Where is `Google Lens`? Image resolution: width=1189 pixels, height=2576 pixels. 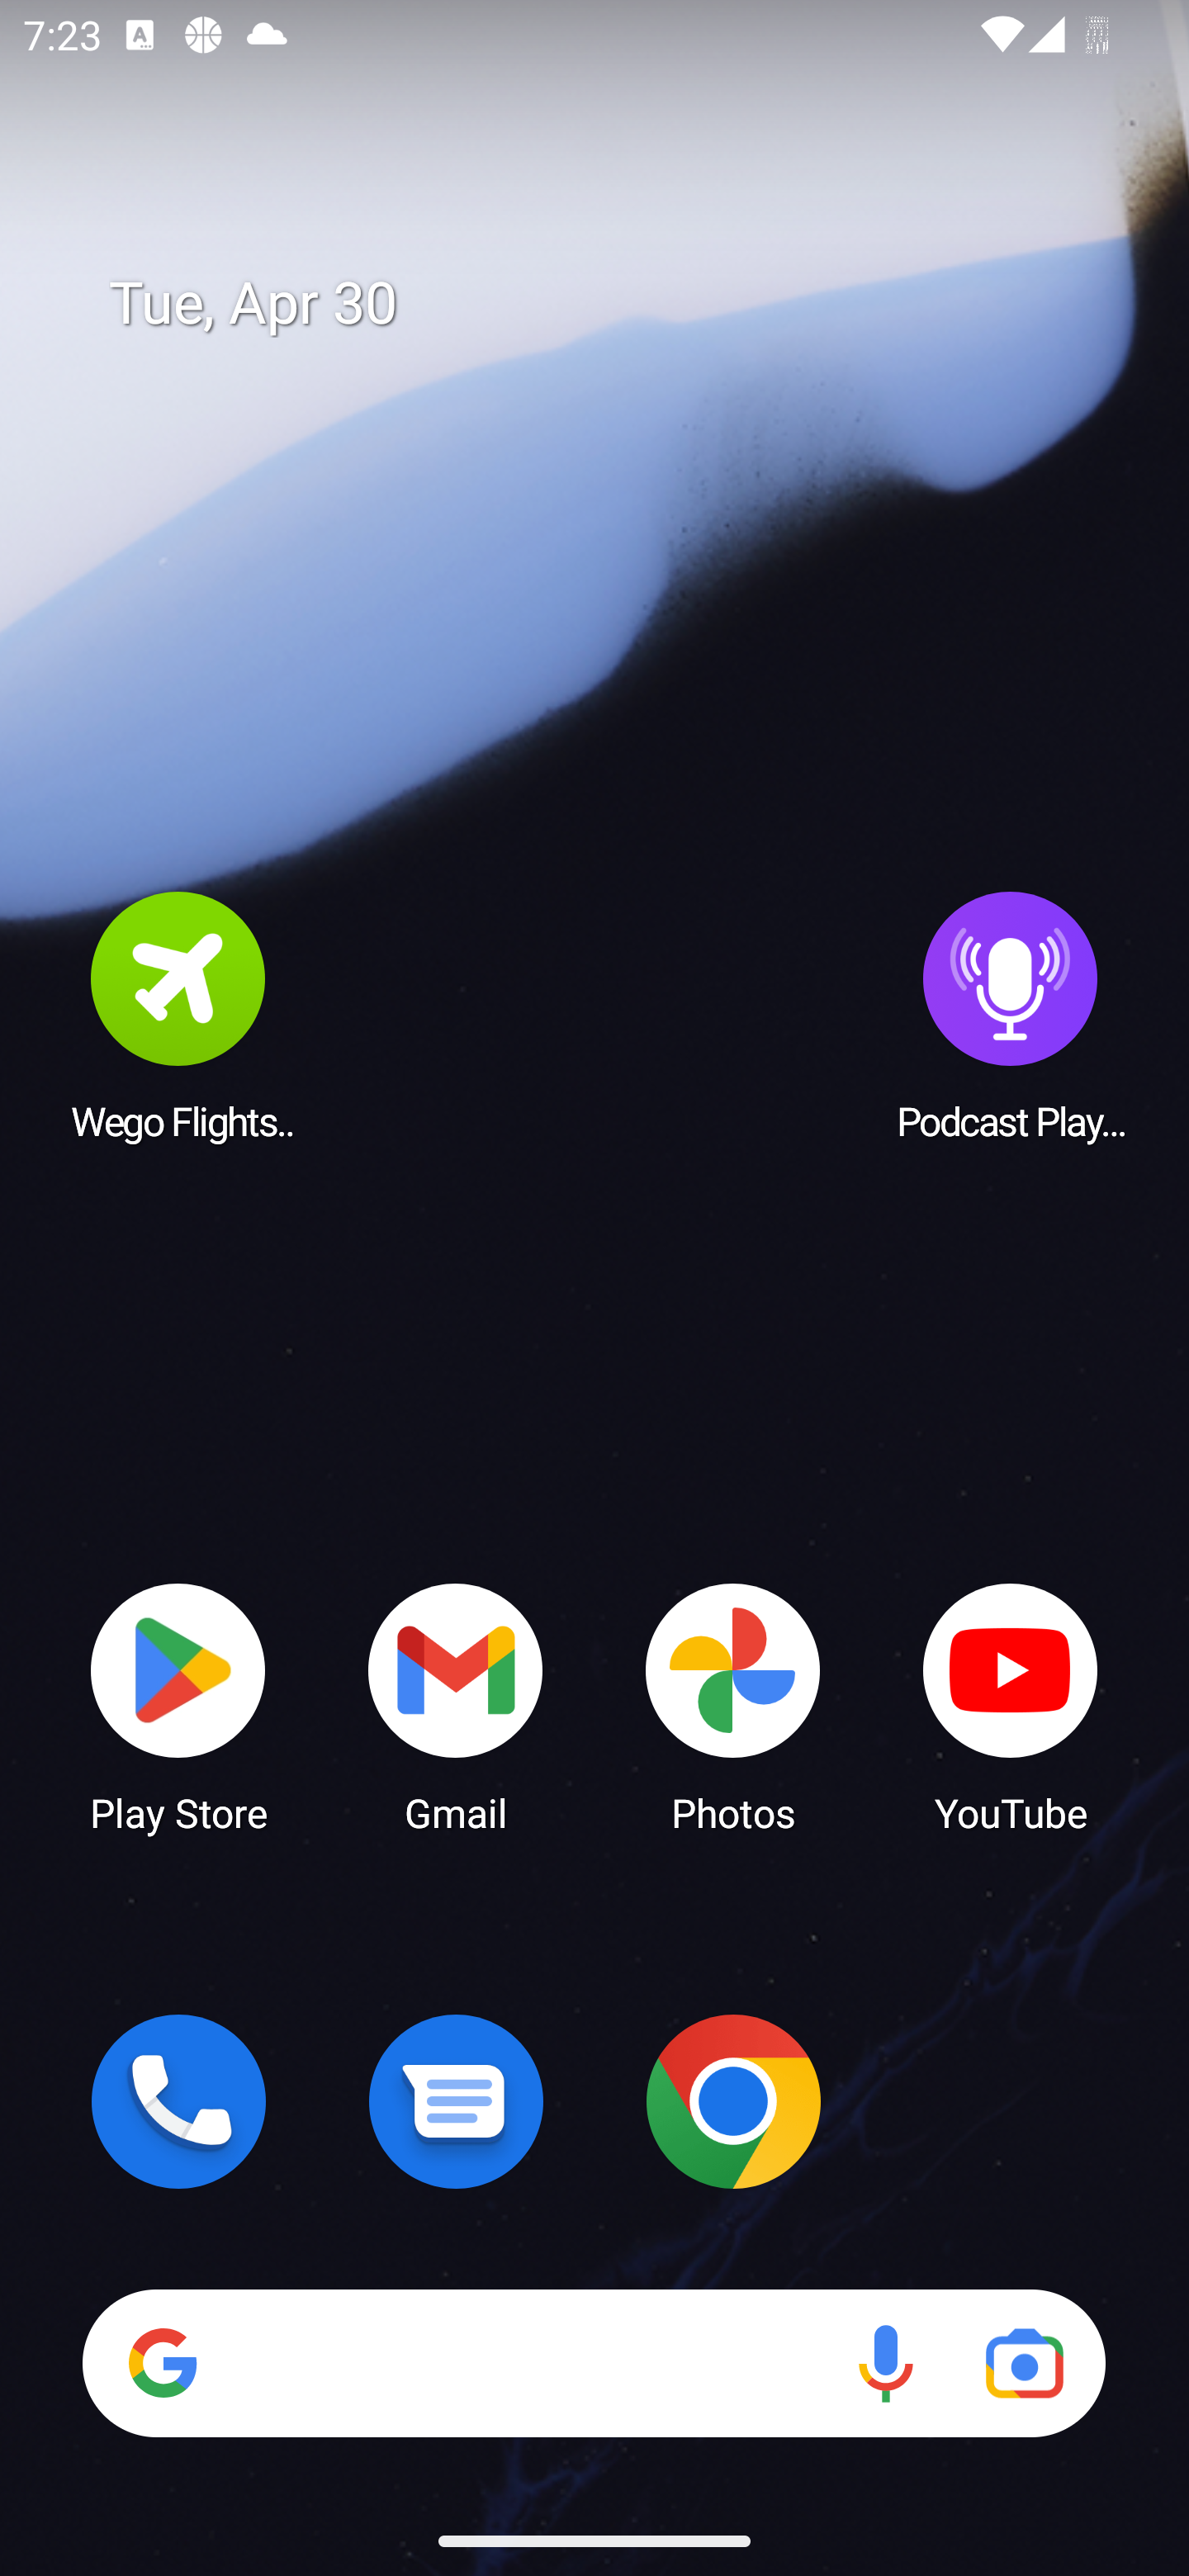 Google Lens is located at coordinates (1024, 2363).